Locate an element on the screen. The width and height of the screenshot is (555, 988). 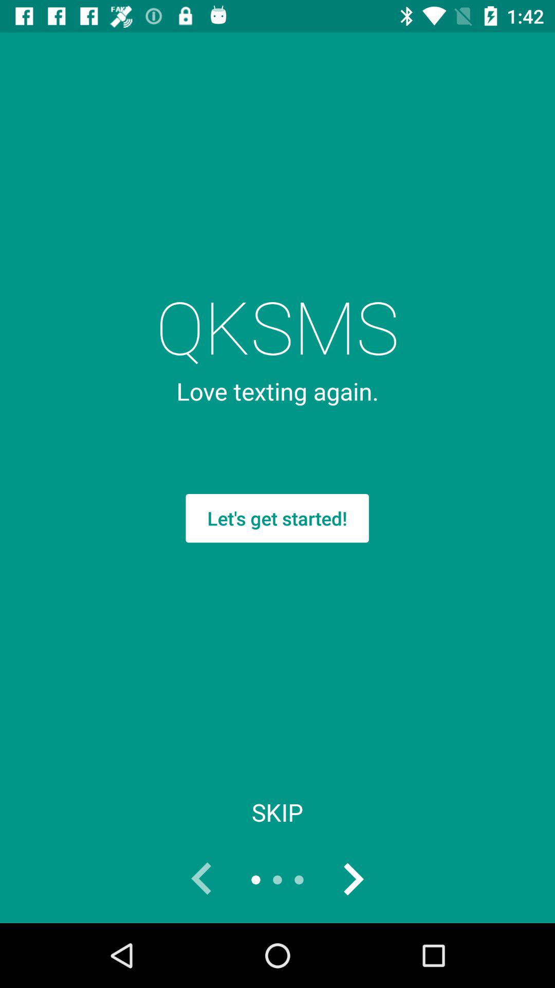
switch next page is located at coordinates (353, 880).